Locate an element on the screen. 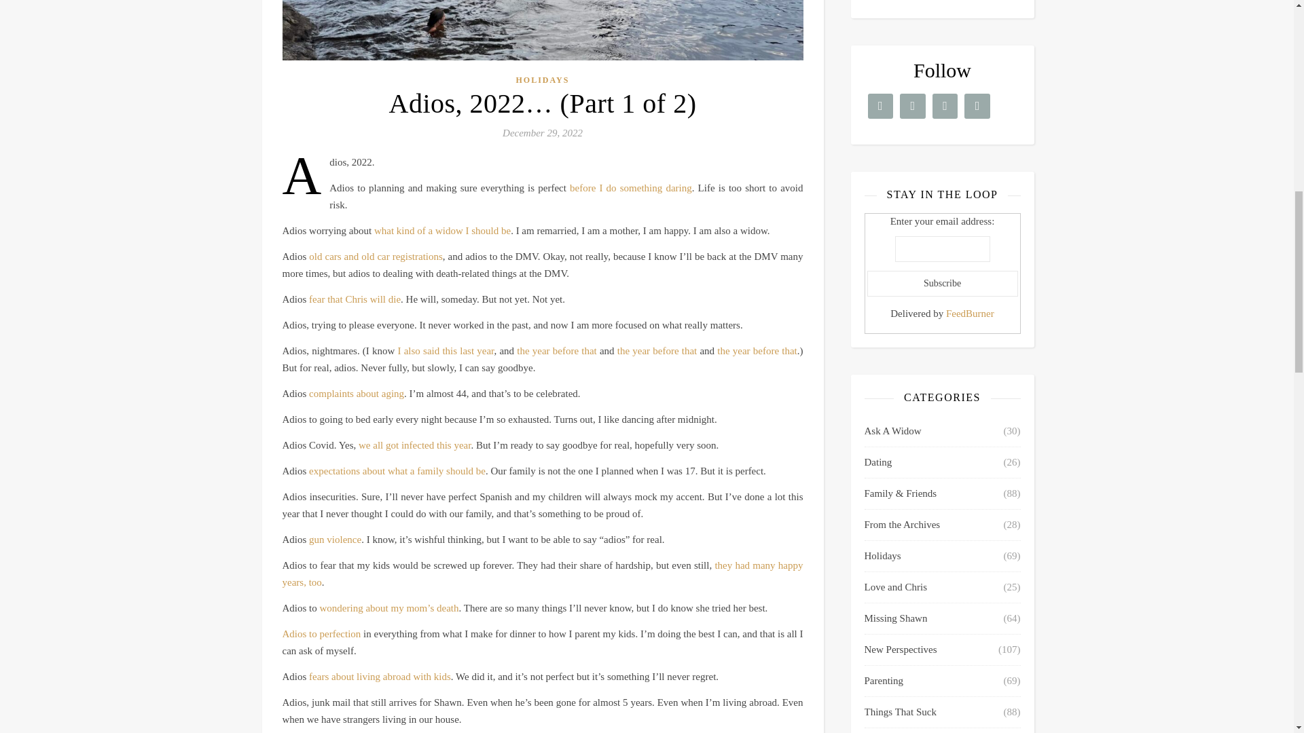 This screenshot has width=1304, height=733. the year before that is located at coordinates (757, 350).